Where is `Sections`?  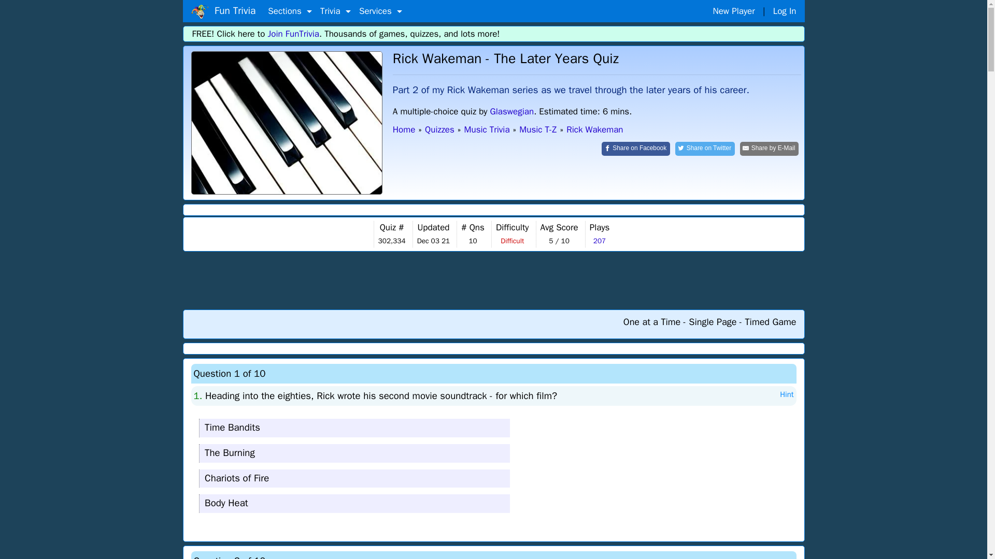 Sections is located at coordinates (290, 11).